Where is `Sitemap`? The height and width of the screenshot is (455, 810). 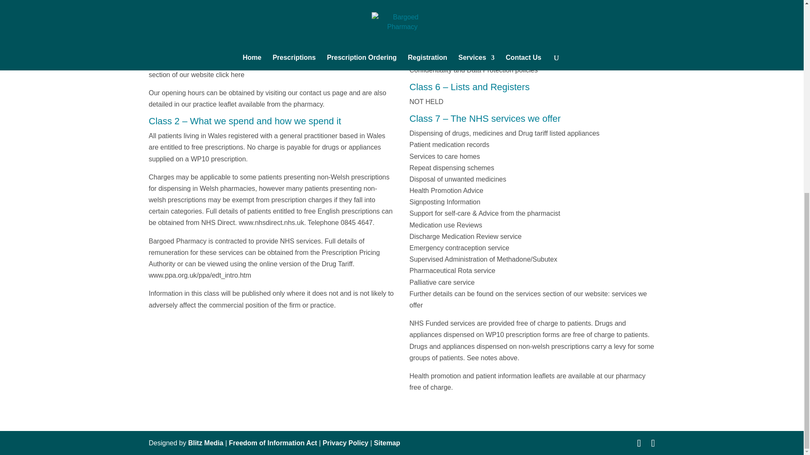 Sitemap is located at coordinates (386, 443).